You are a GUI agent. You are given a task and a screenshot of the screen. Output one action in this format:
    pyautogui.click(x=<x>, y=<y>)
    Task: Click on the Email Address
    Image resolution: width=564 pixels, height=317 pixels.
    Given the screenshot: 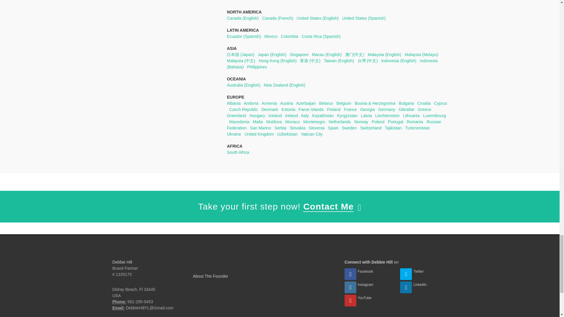 What is the action you would take?
    pyautogui.click(x=118, y=308)
    